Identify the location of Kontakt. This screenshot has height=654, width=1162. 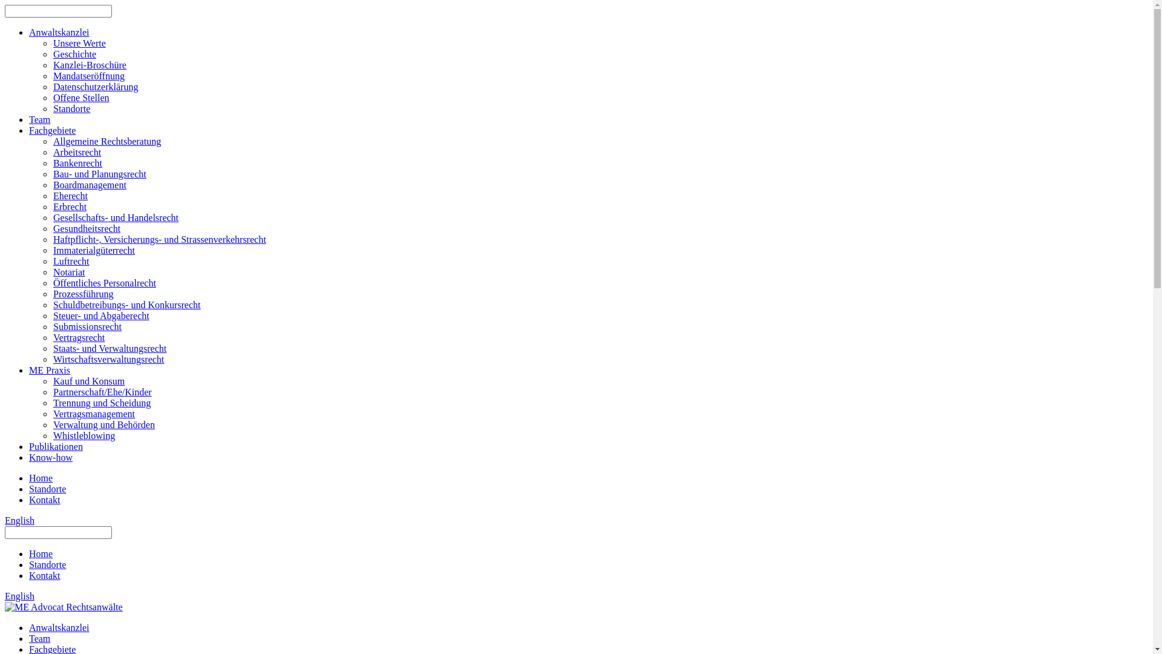
(45, 500).